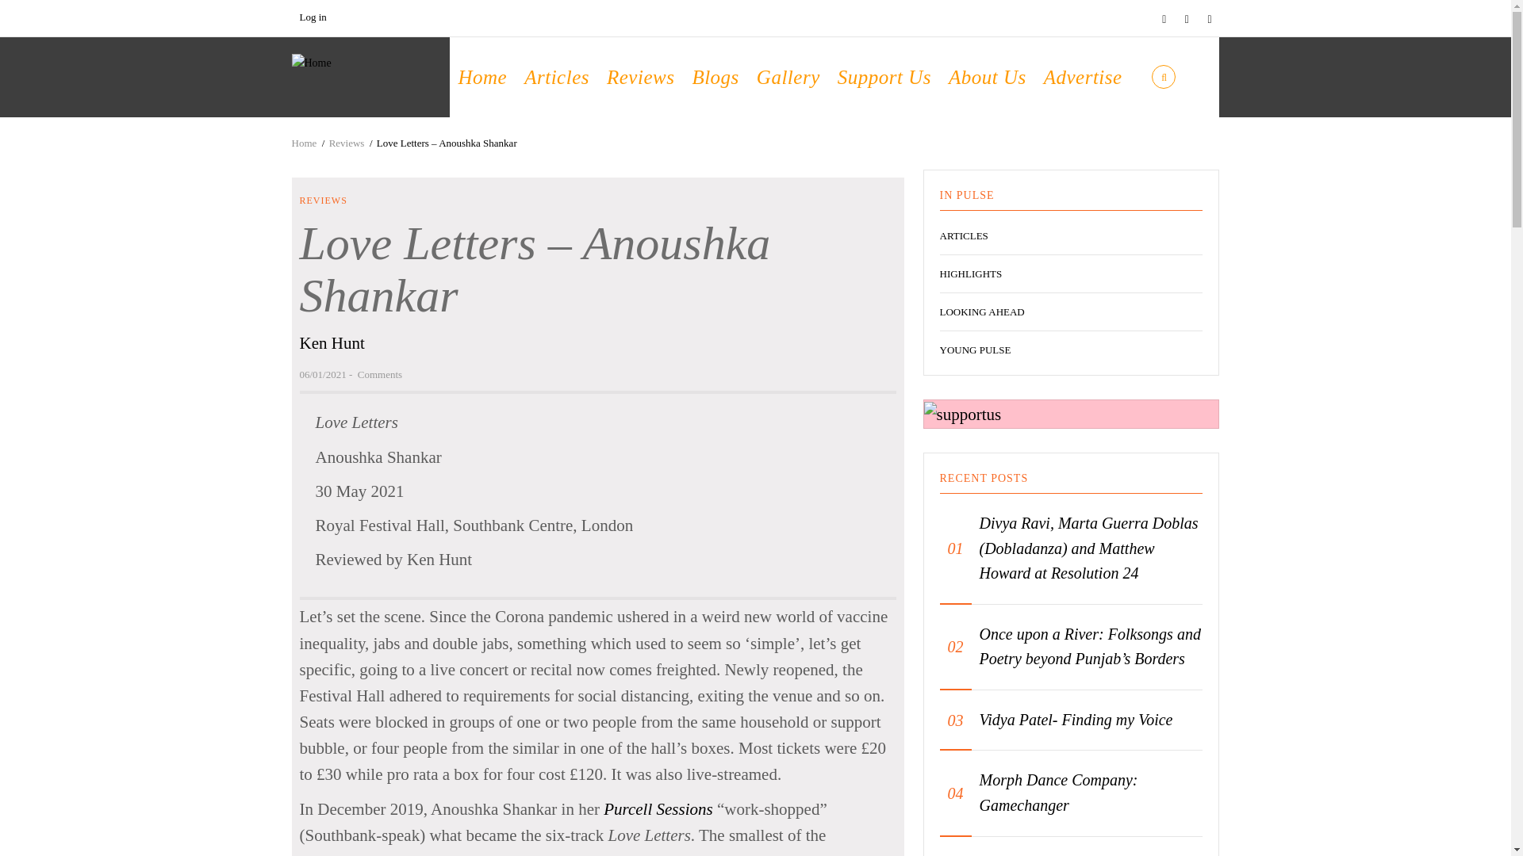  What do you see at coordinates (788, 77) in the screenshot?
I see `Gallery` at bounding box center [788, 77].